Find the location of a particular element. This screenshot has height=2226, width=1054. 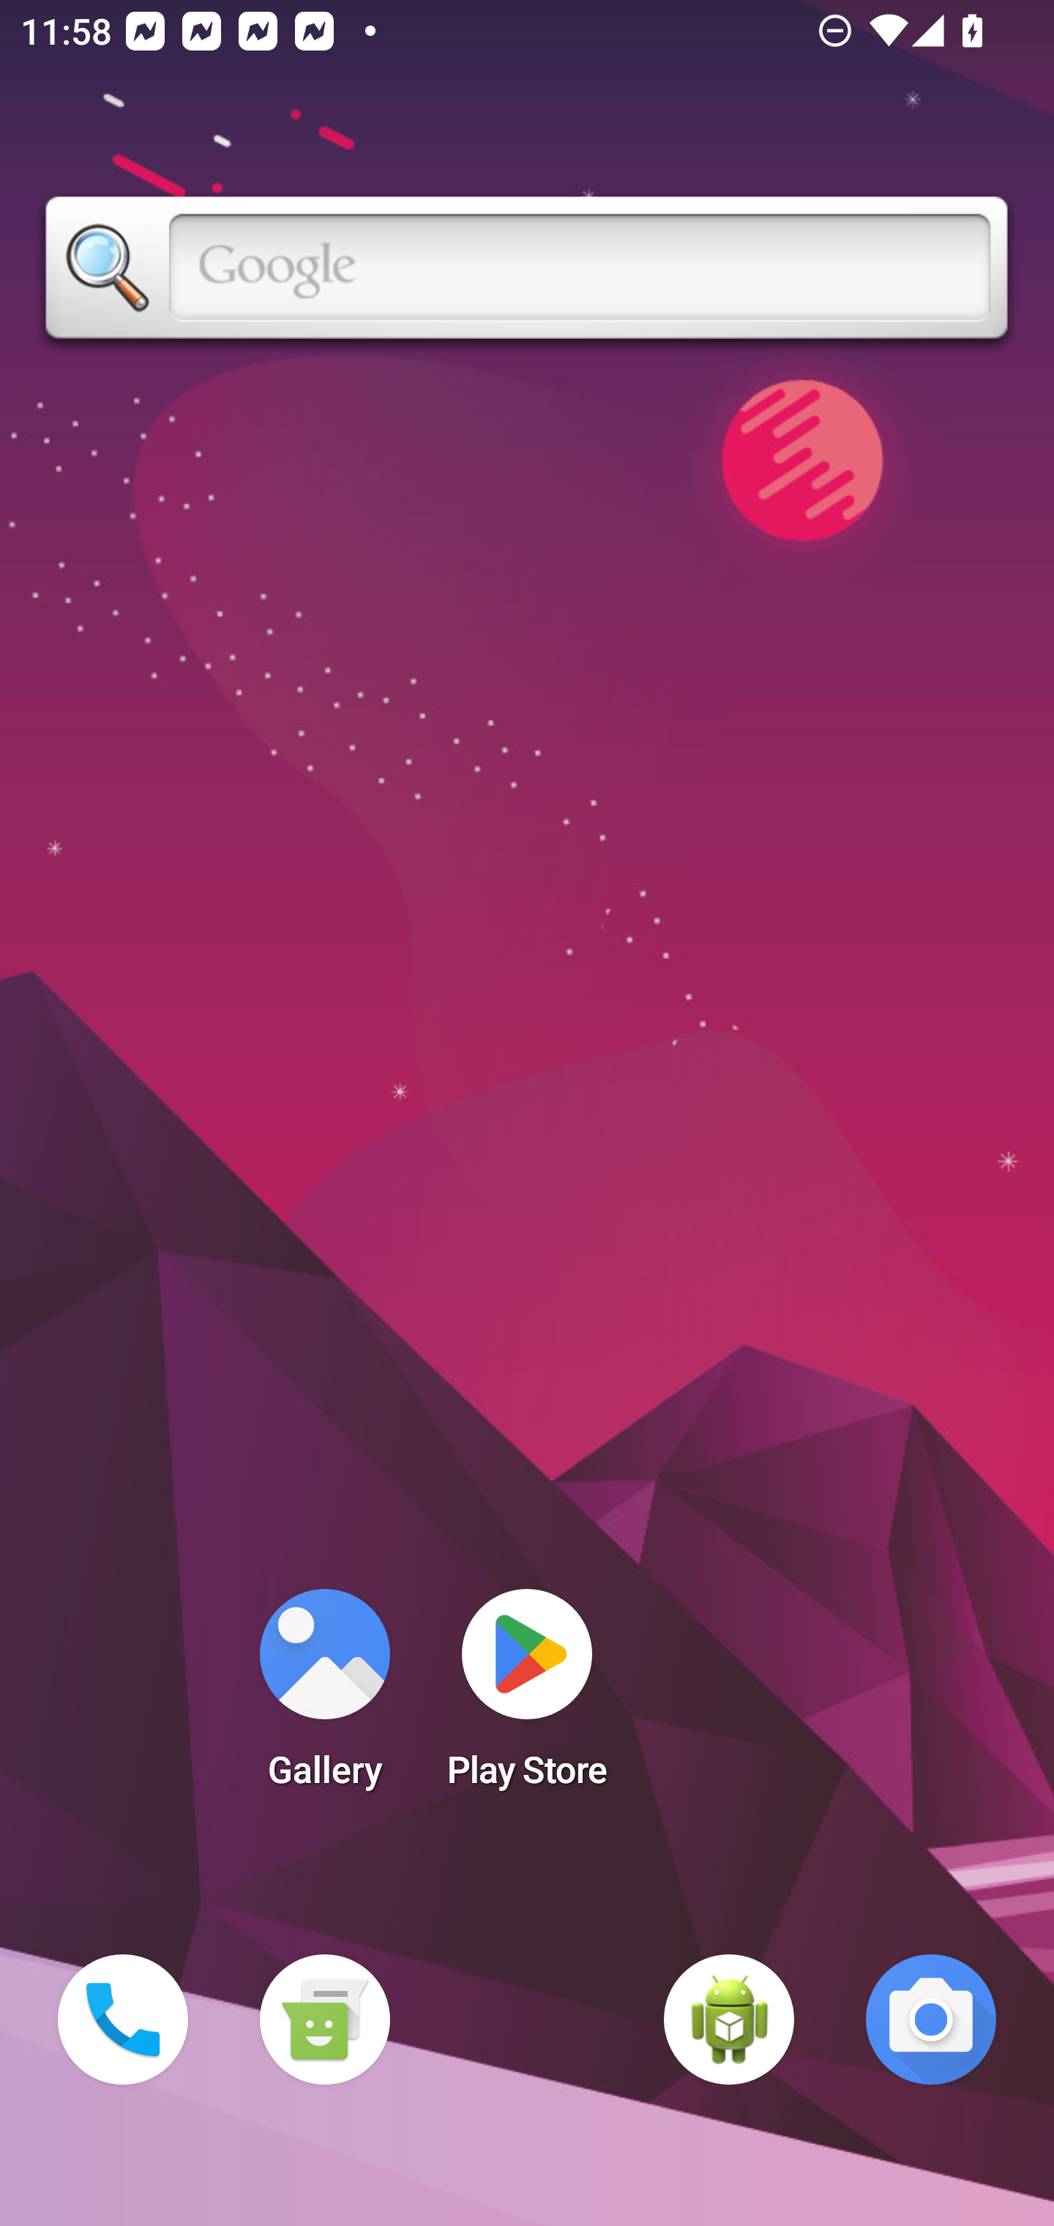

Phone is located at coordinates (123, 2020).